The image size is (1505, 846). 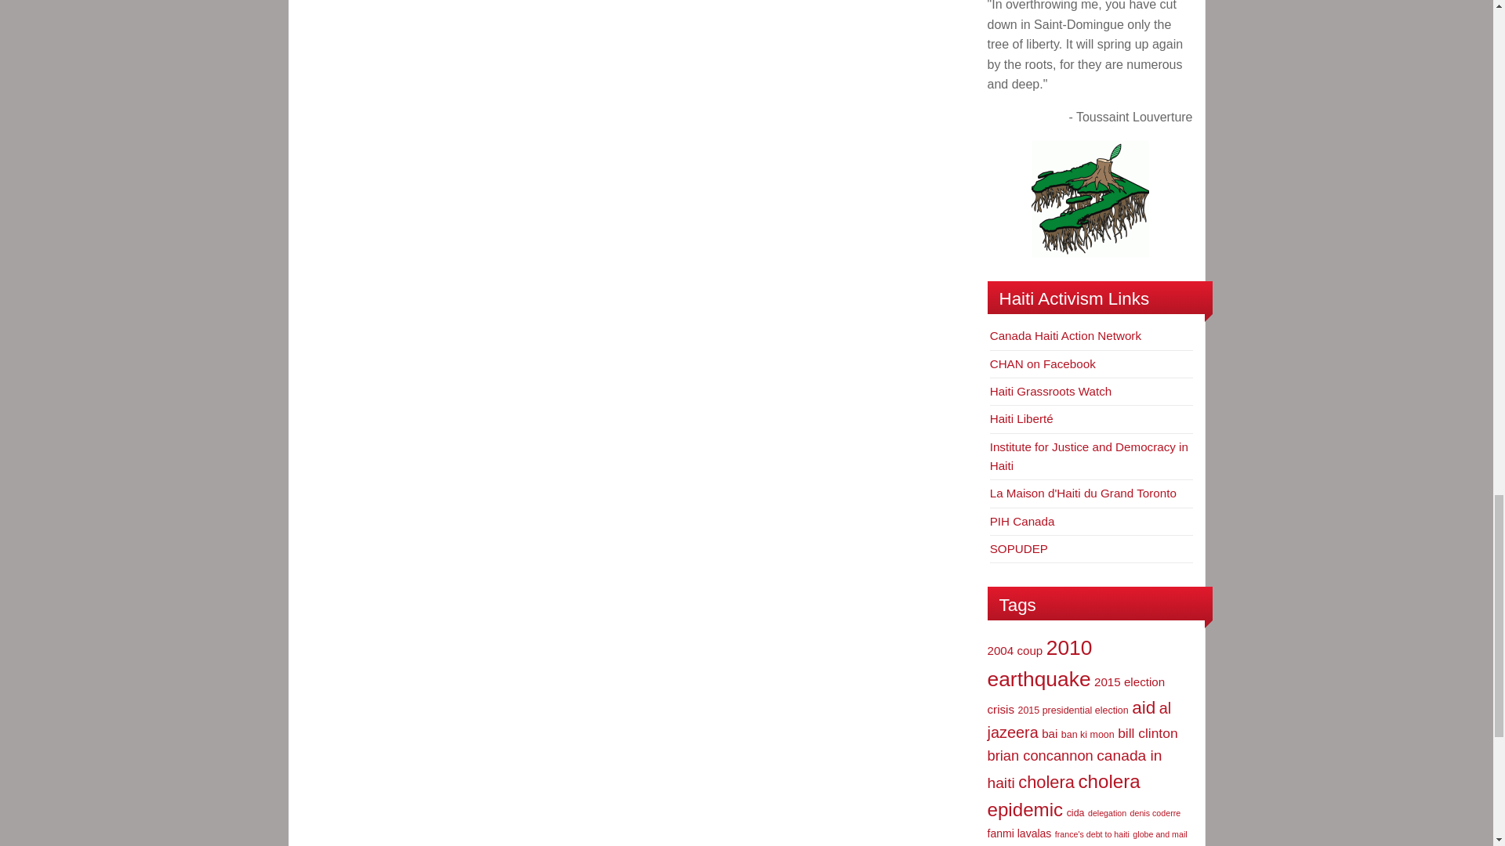 I want to click on Canada Haiti Action Network, so click(x=1065, y=335).